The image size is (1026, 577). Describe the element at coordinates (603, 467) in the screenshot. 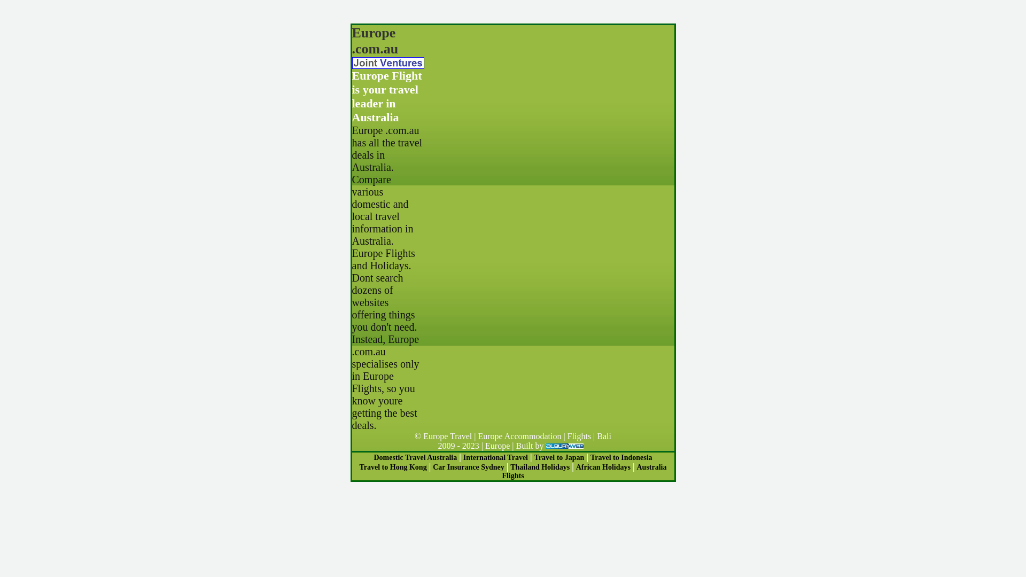

I see `African Holidays` at that location.